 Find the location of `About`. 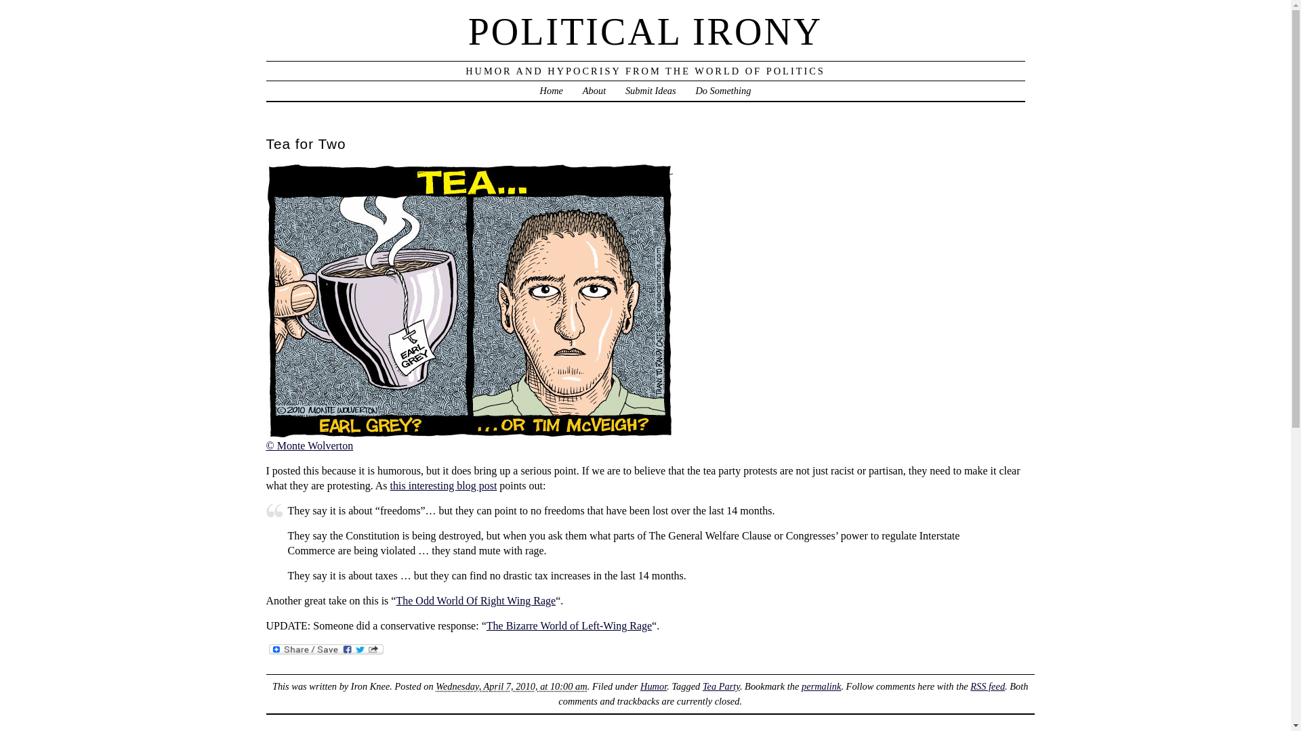

About is located at coordinates (594, 91).